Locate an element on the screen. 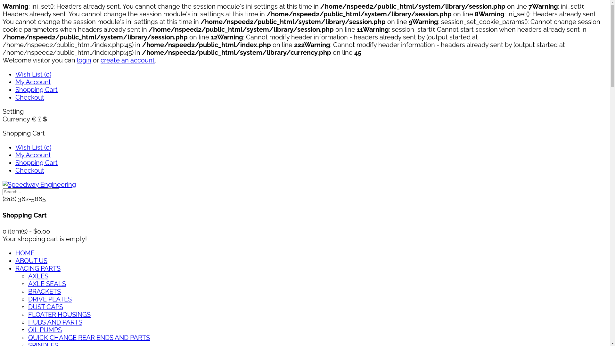 This screenshot has width=615, height=346. RACING PARTS is located at coordinates (38, 268).